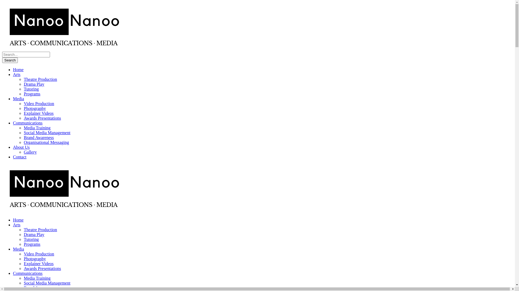  I want to click on Arts, so click(17, 225).